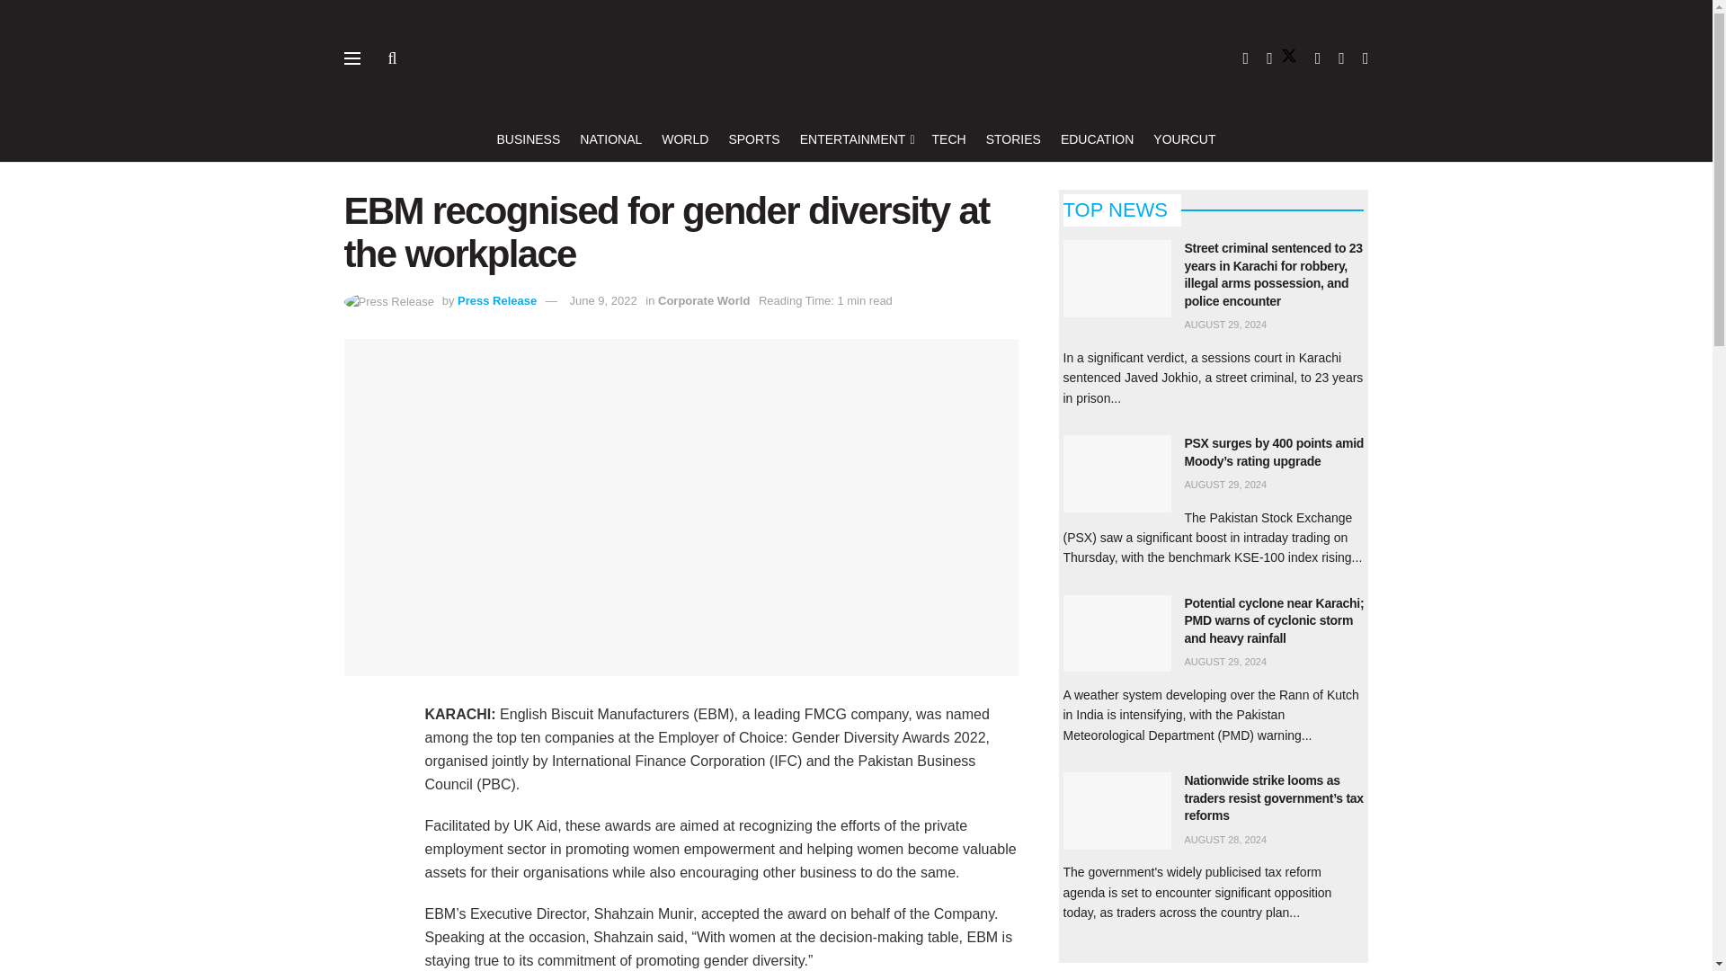  What do you see at coordinates (602, 300) in the screenshot?
I see `June 9, 2022` at bounding box center [602, 300].